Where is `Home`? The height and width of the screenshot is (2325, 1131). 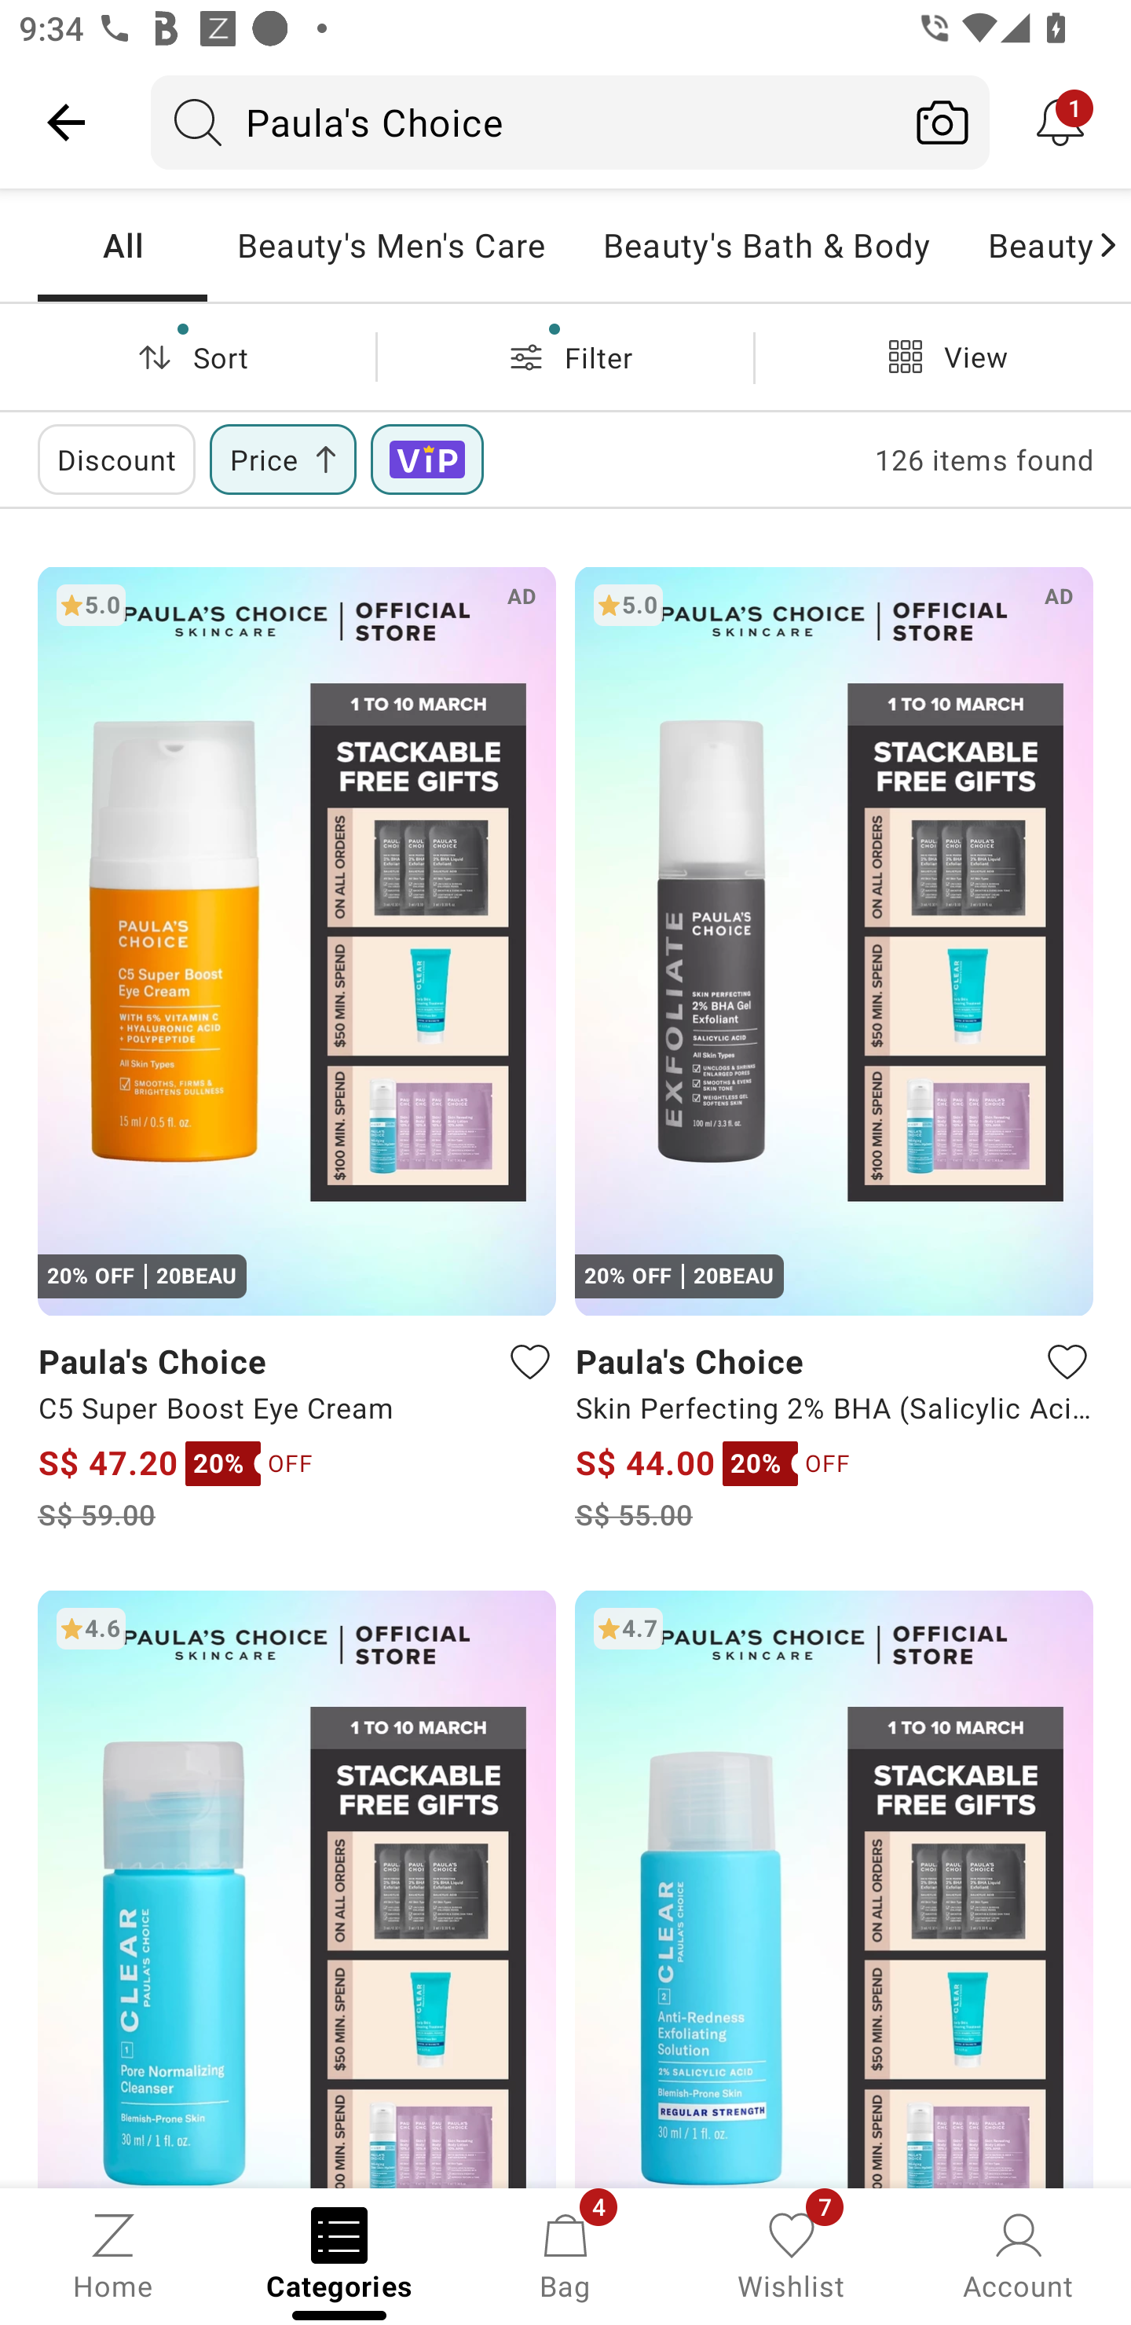 Home is located at coordinates (113, 2254).